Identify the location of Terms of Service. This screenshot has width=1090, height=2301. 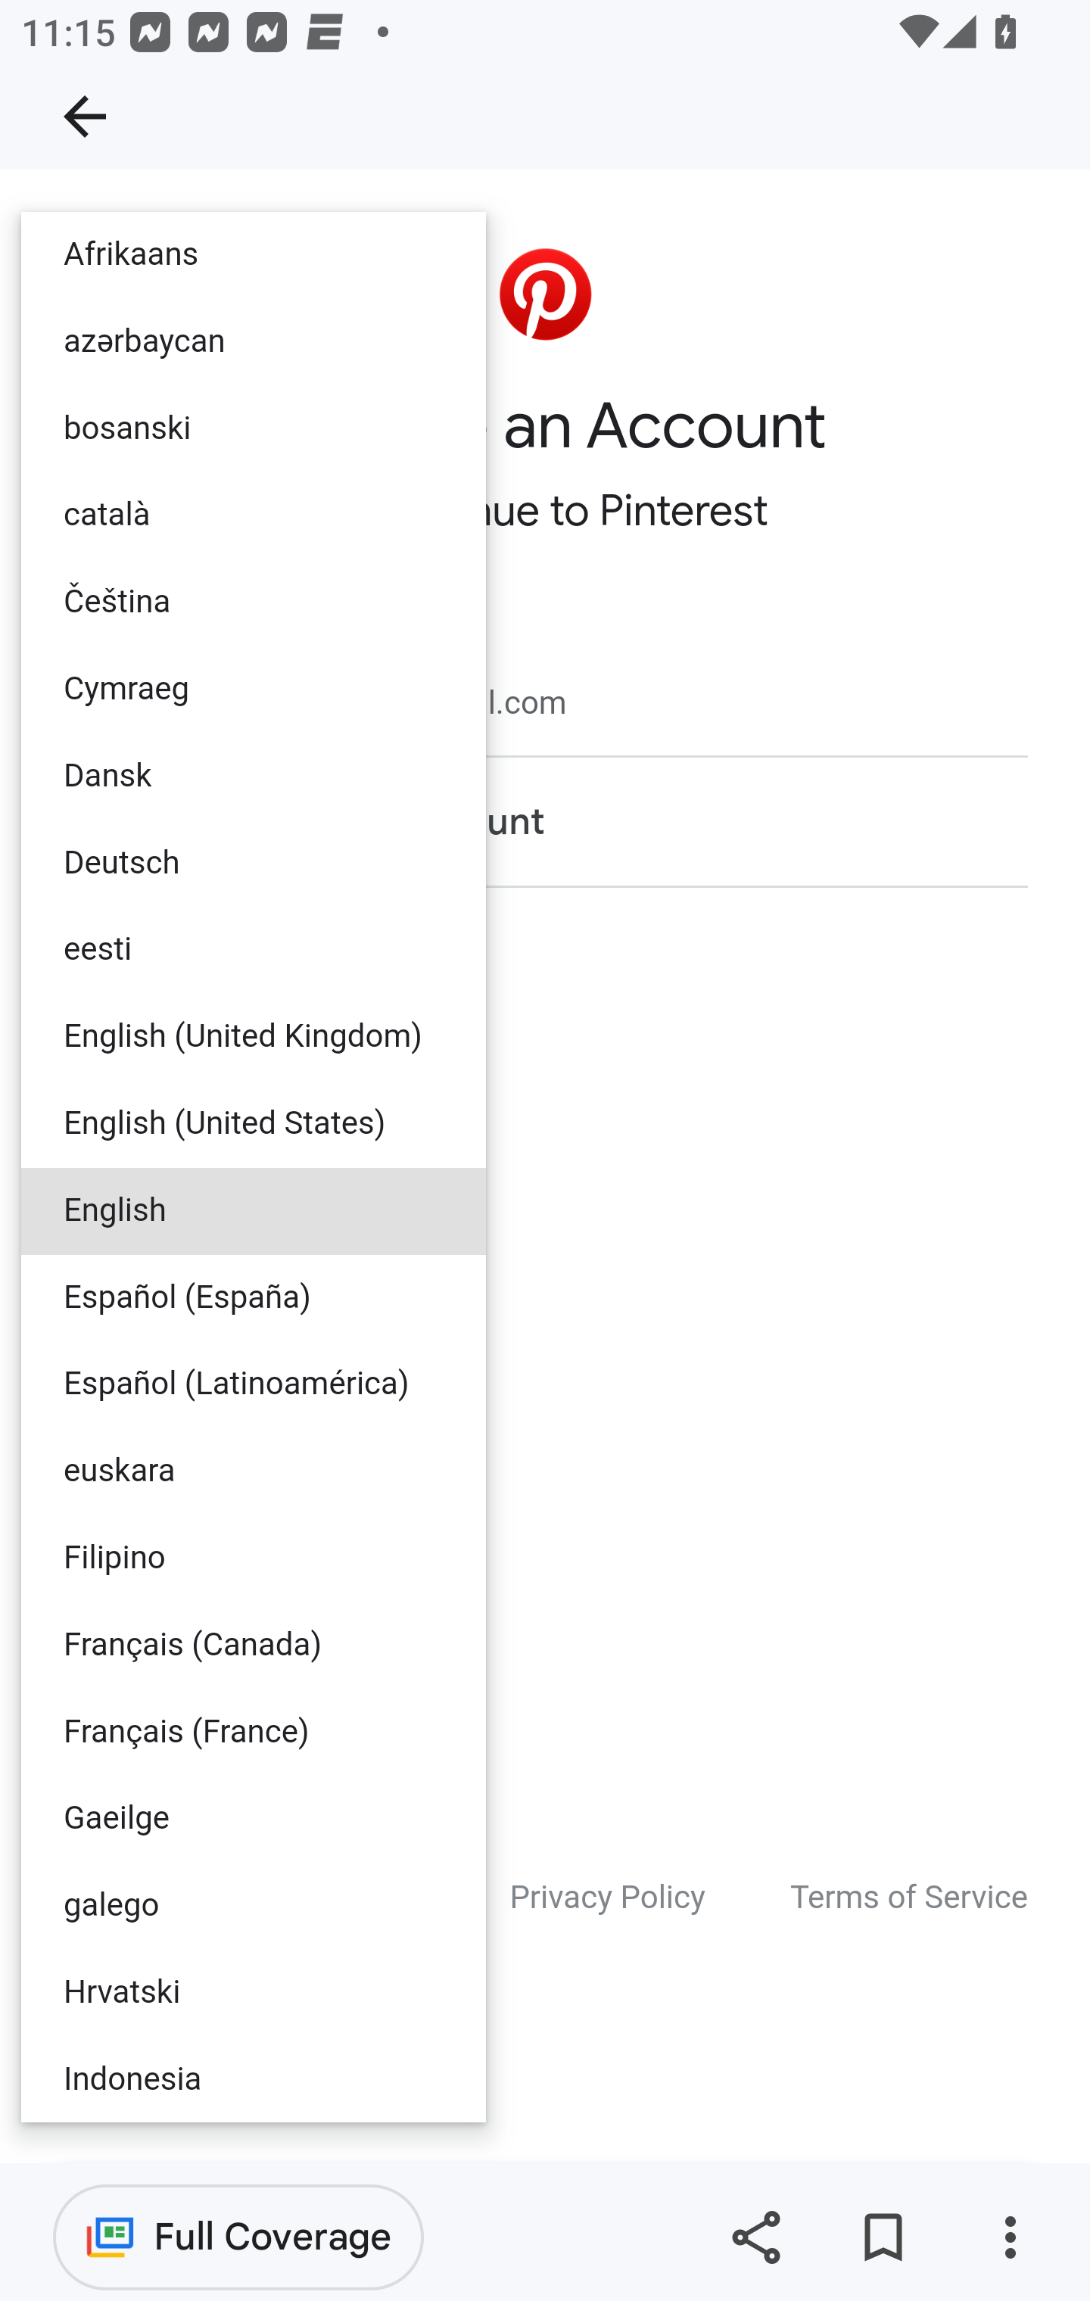
(909, 1897).